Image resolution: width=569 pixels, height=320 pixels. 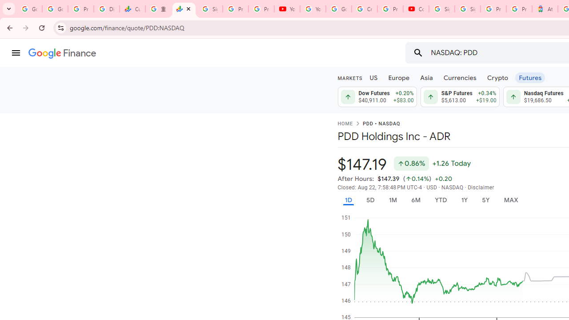 I want to click on Search tabs, so click(x=9, y=9).